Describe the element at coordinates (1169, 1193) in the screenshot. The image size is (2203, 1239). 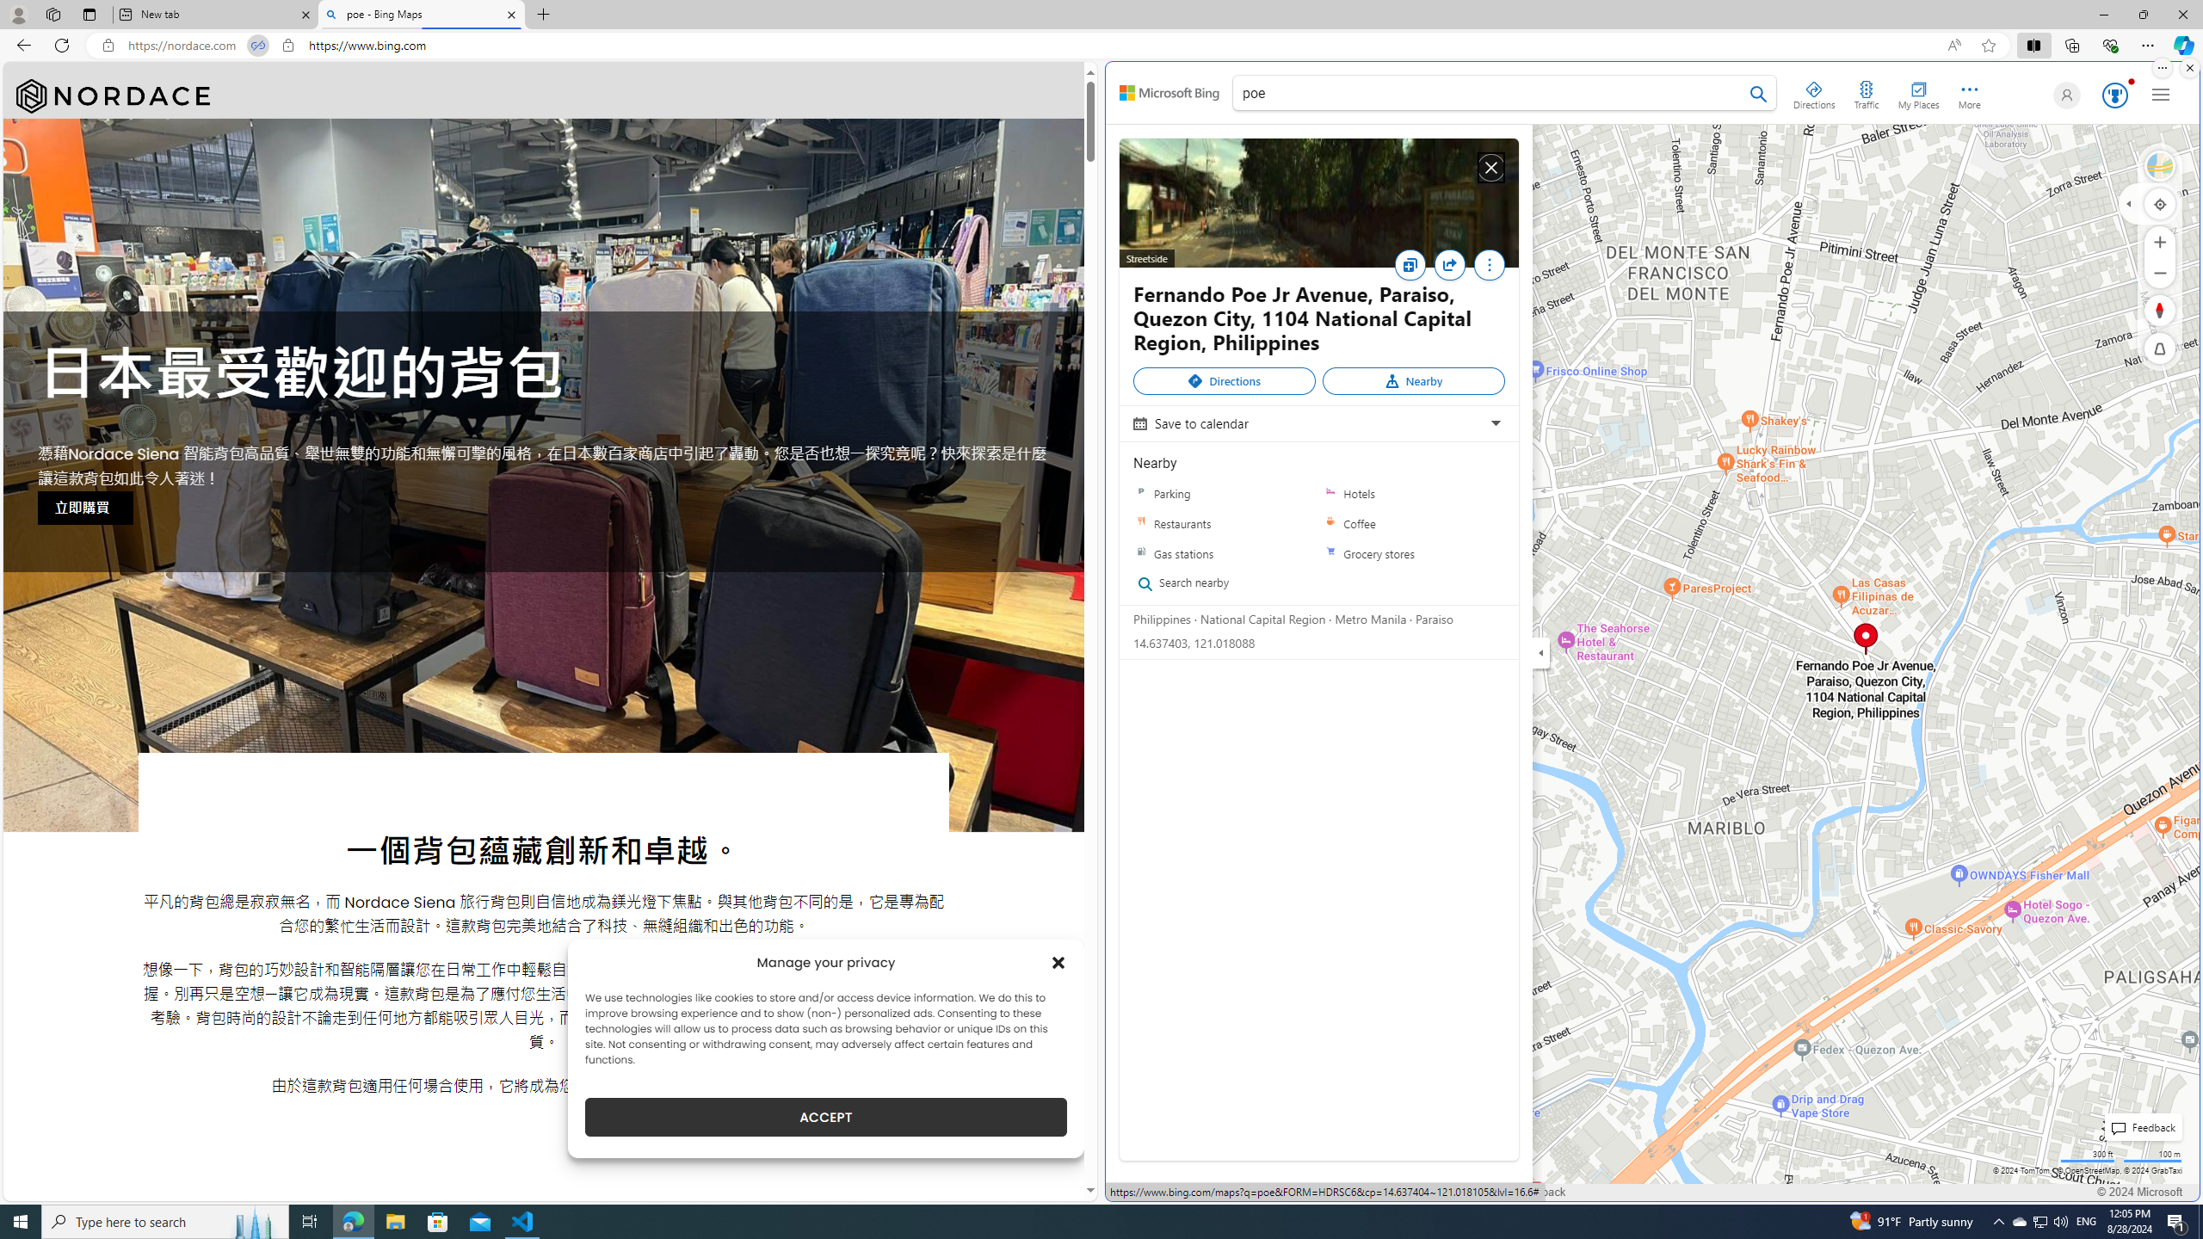
I see `Privacy and Cookies` at that location.